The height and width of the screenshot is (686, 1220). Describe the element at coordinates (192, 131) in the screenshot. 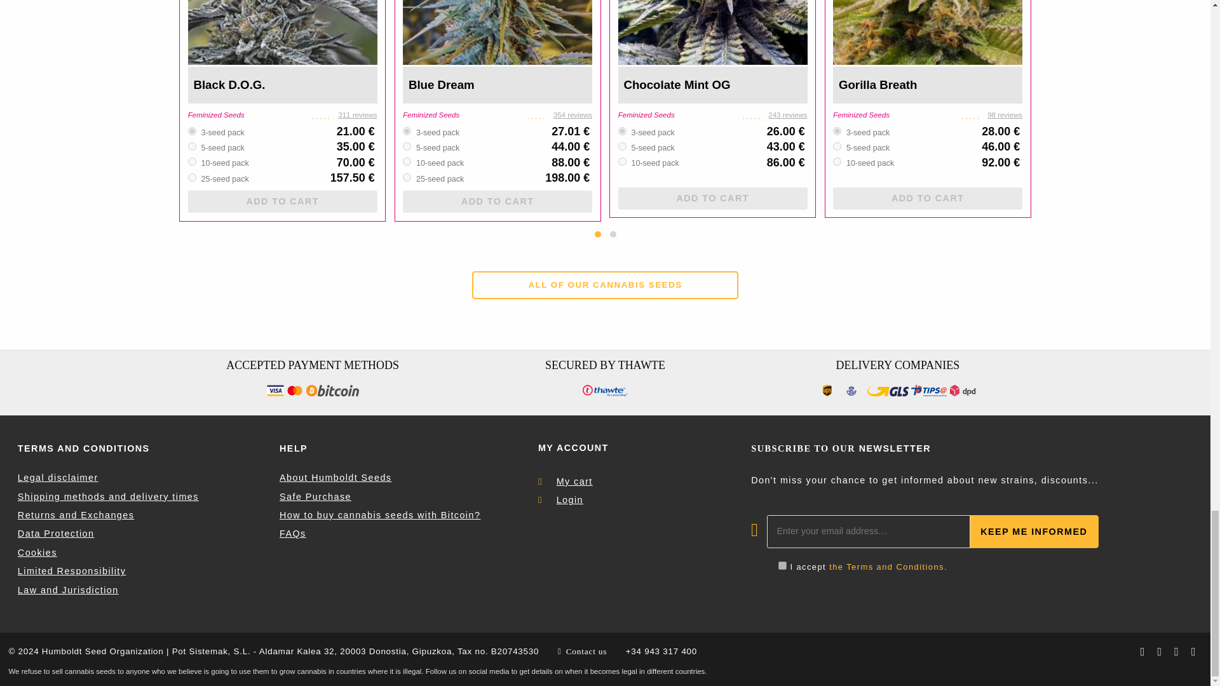

I see `HS0147` at that location.